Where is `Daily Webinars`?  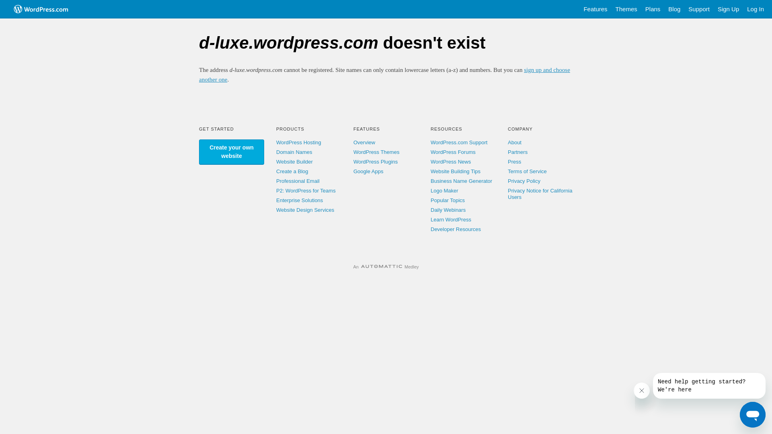
Daily Webinars is located at coordinates (448, 210).